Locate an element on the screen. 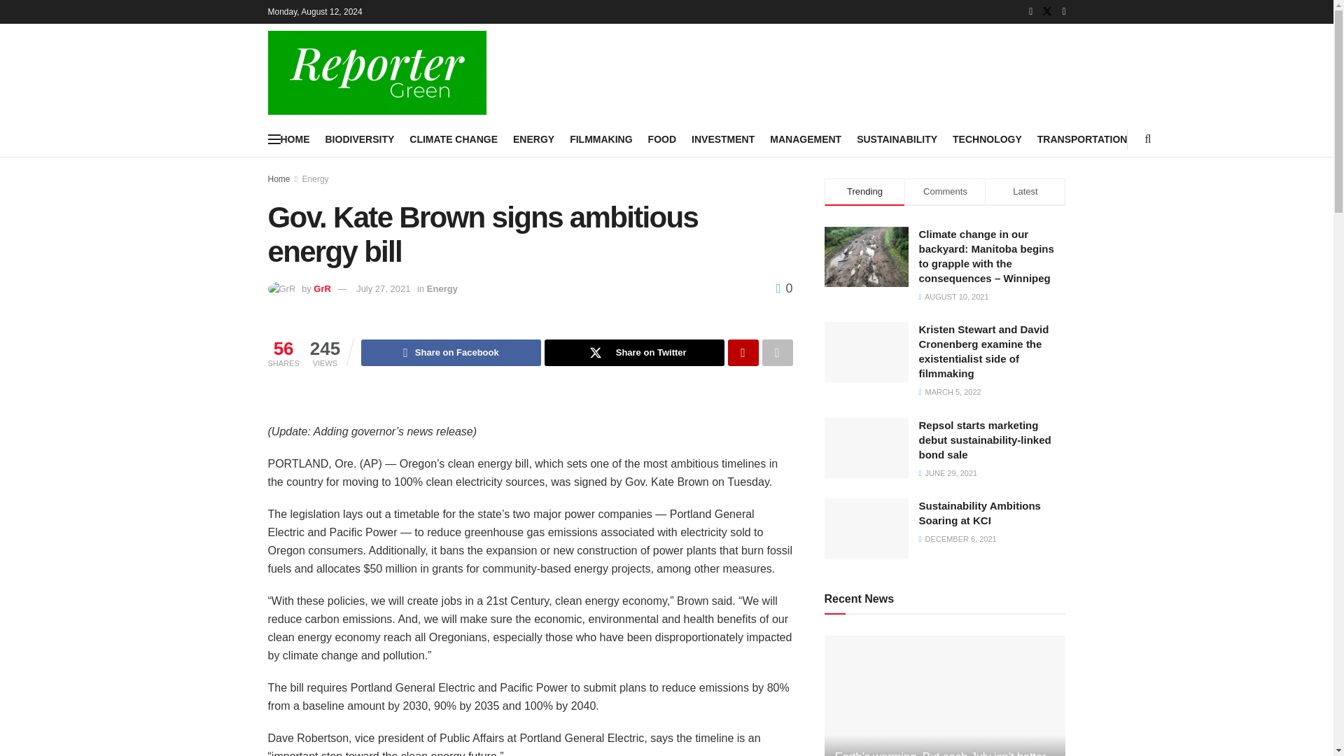  BIODIVERSITY is located at coordinates (359, 139).